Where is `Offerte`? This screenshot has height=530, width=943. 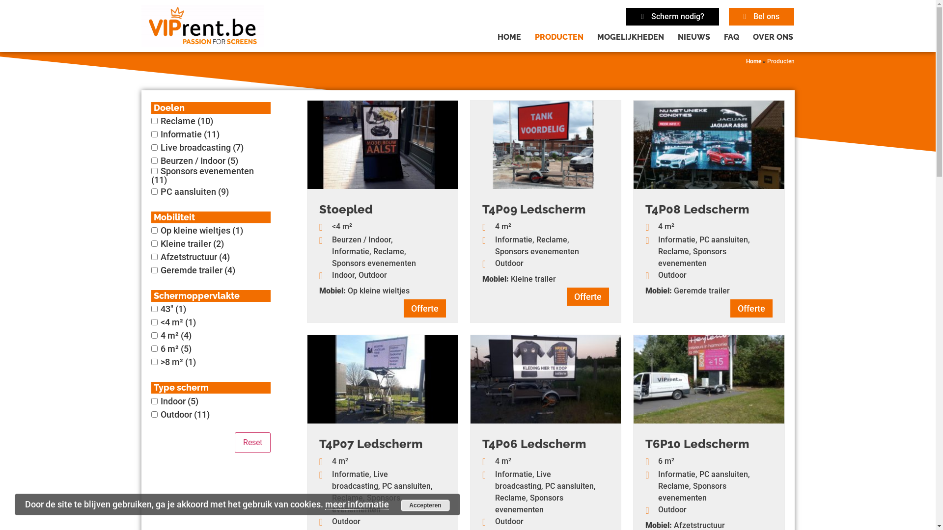
Offerte is located at coordinates (425, 308).